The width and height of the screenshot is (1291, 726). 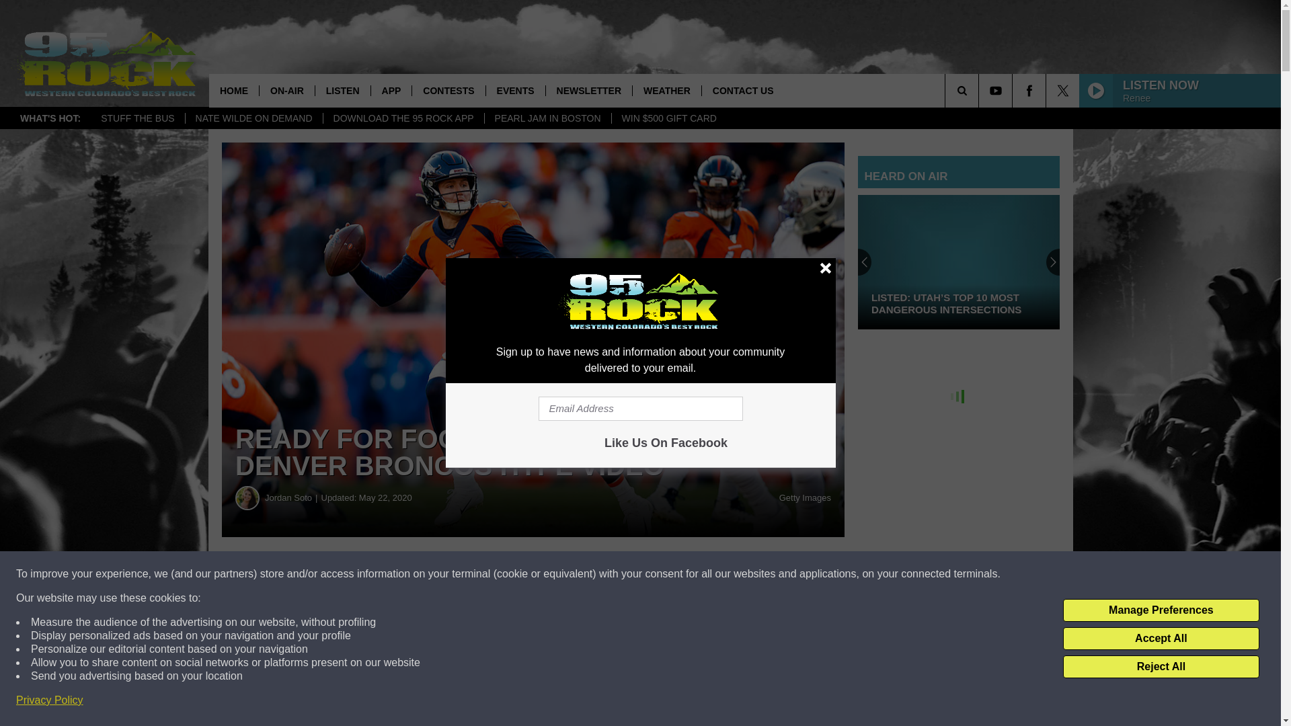 What do you see at coordinates (391, 90) in the screenshot?
I see `APP` at bounding box center [391, 90].